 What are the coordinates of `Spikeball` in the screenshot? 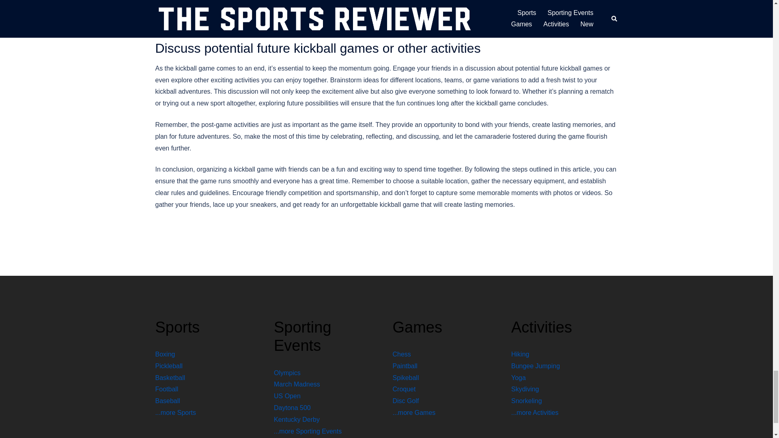 It's located at (406, 378).